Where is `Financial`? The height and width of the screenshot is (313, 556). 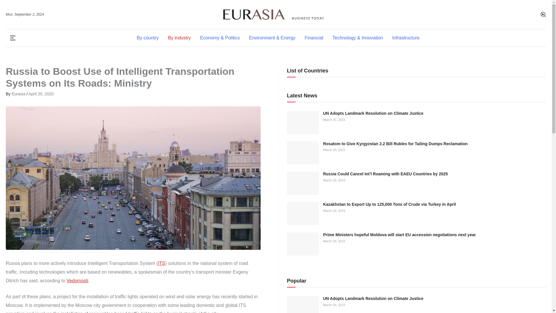 Financial is located at coordinates (314, 38).